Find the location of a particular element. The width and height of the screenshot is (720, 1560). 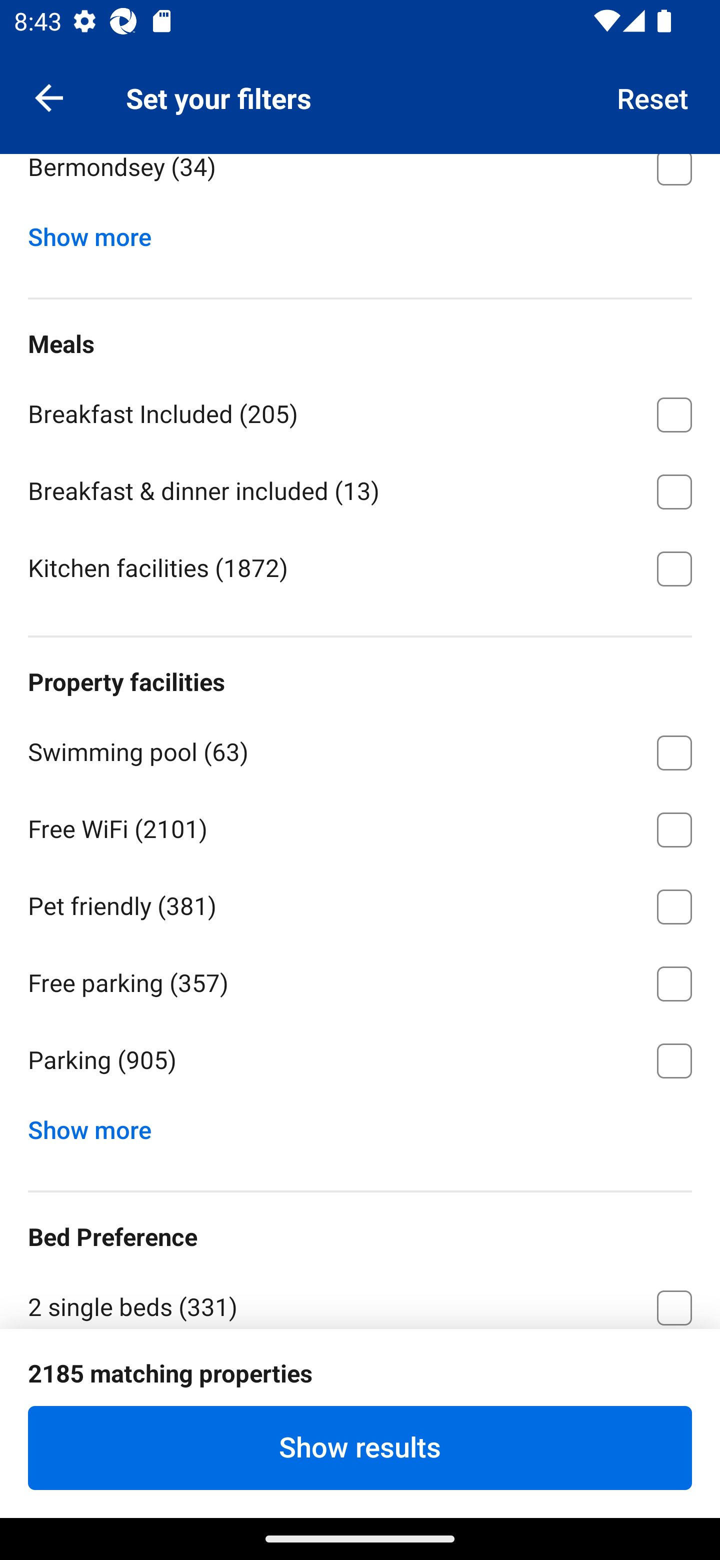

Swimming pool ⁦(63) is located at coordinates (360, 749).